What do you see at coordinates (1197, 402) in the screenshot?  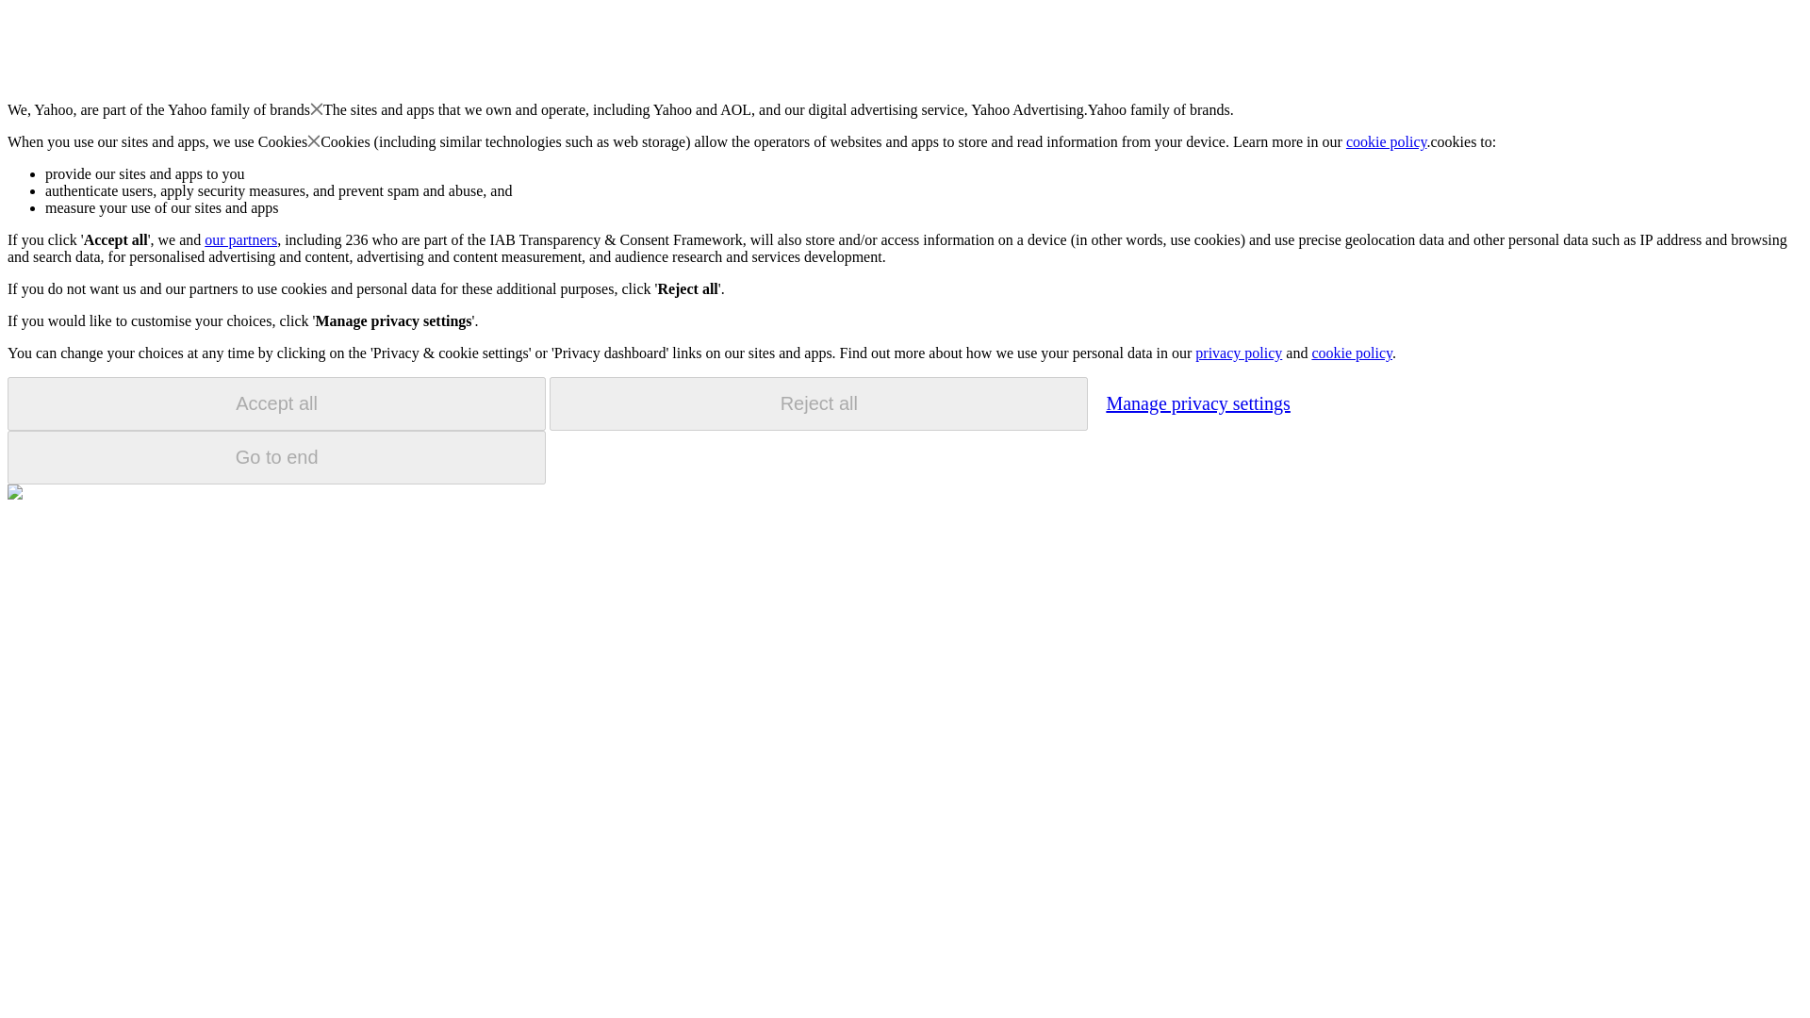 I see `Manage privacy settings` at bounding box center [1197, 402].